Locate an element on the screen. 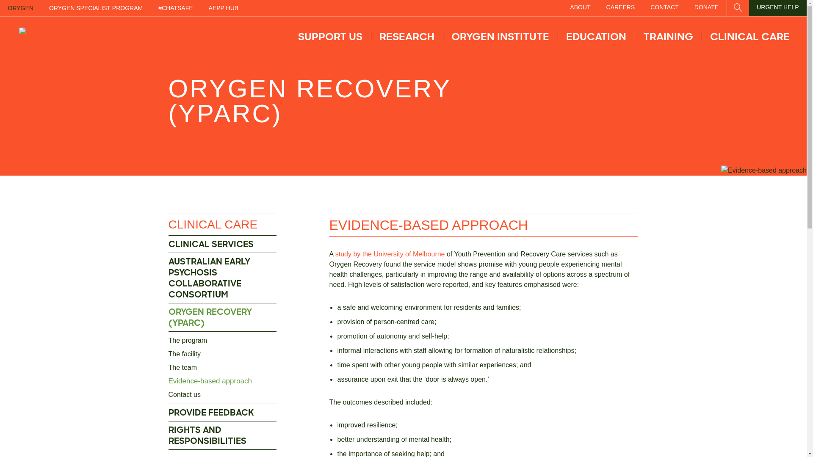 The width and height of the screenshot is (813, 457). The facility is located at coordinates (223, 354).